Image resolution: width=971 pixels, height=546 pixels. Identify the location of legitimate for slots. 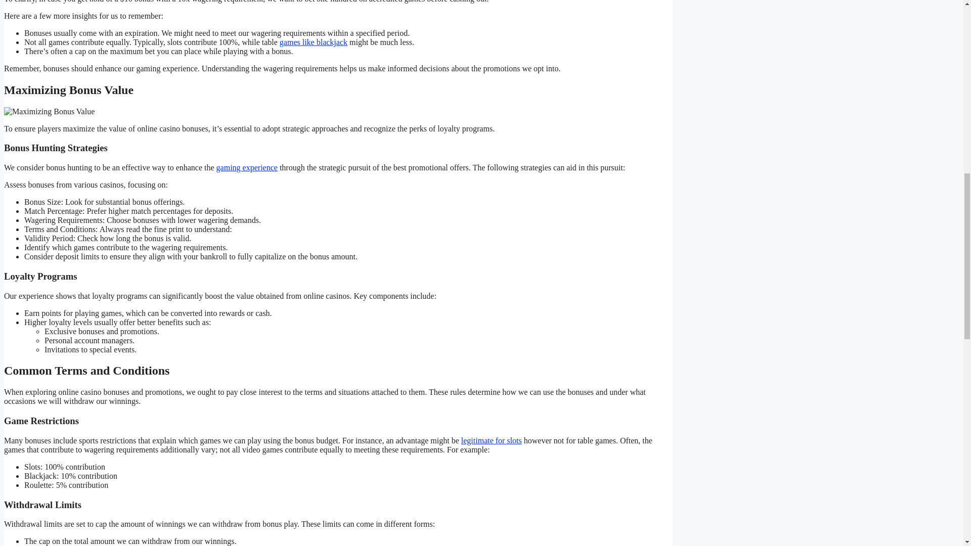
(492, 440).